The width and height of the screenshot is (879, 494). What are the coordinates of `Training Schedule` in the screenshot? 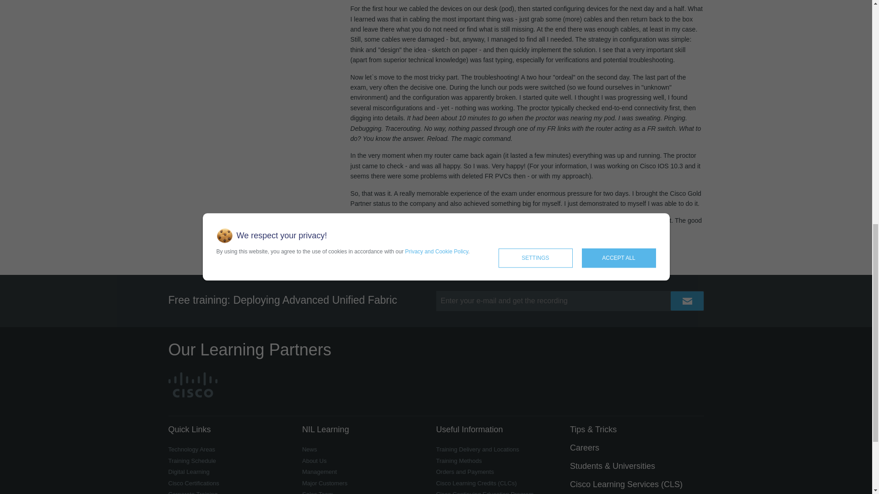 It's located at (192, 461).